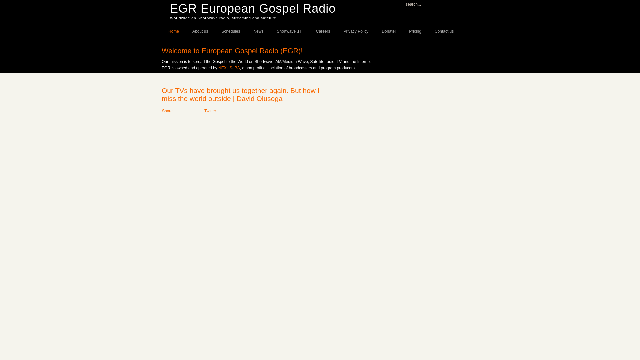 Image resolution: width=640 pixels, height=360 pixels. Describe the element at coordinates (167, 111) in the screenshot. I see `Share` at that location.